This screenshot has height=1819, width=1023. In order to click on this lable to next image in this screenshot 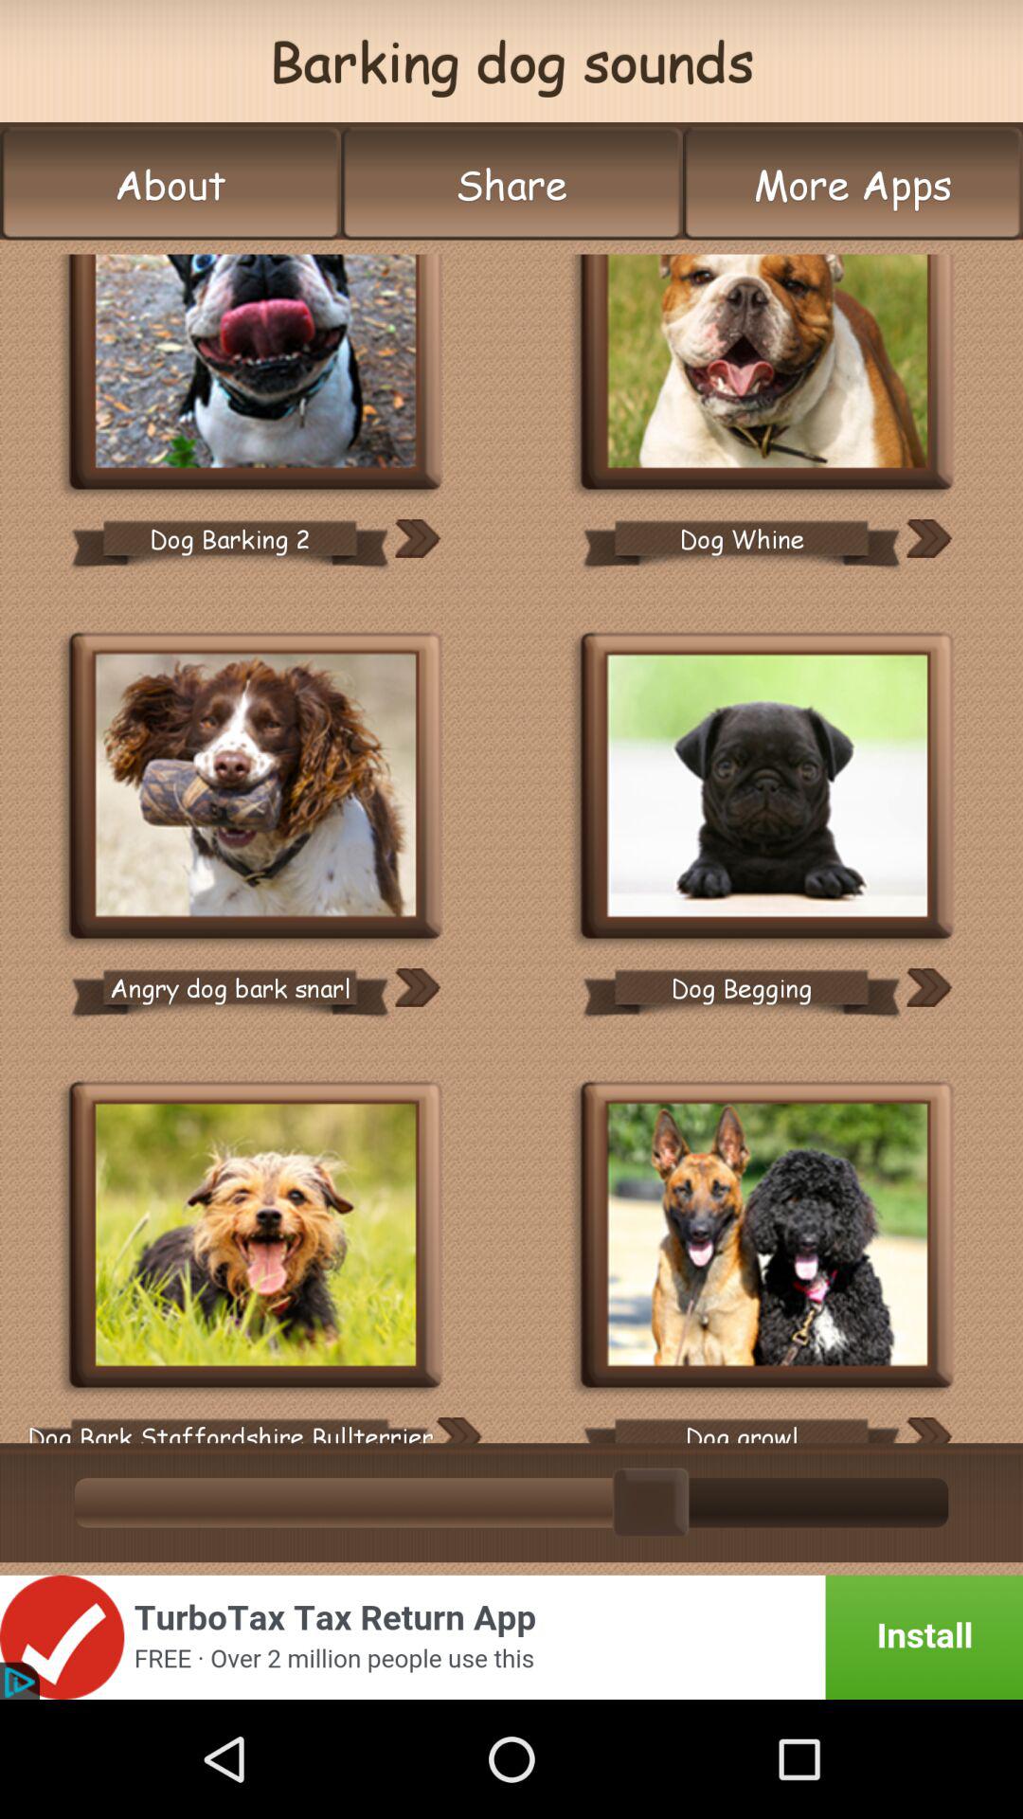, I will do `click(417, 538)`.